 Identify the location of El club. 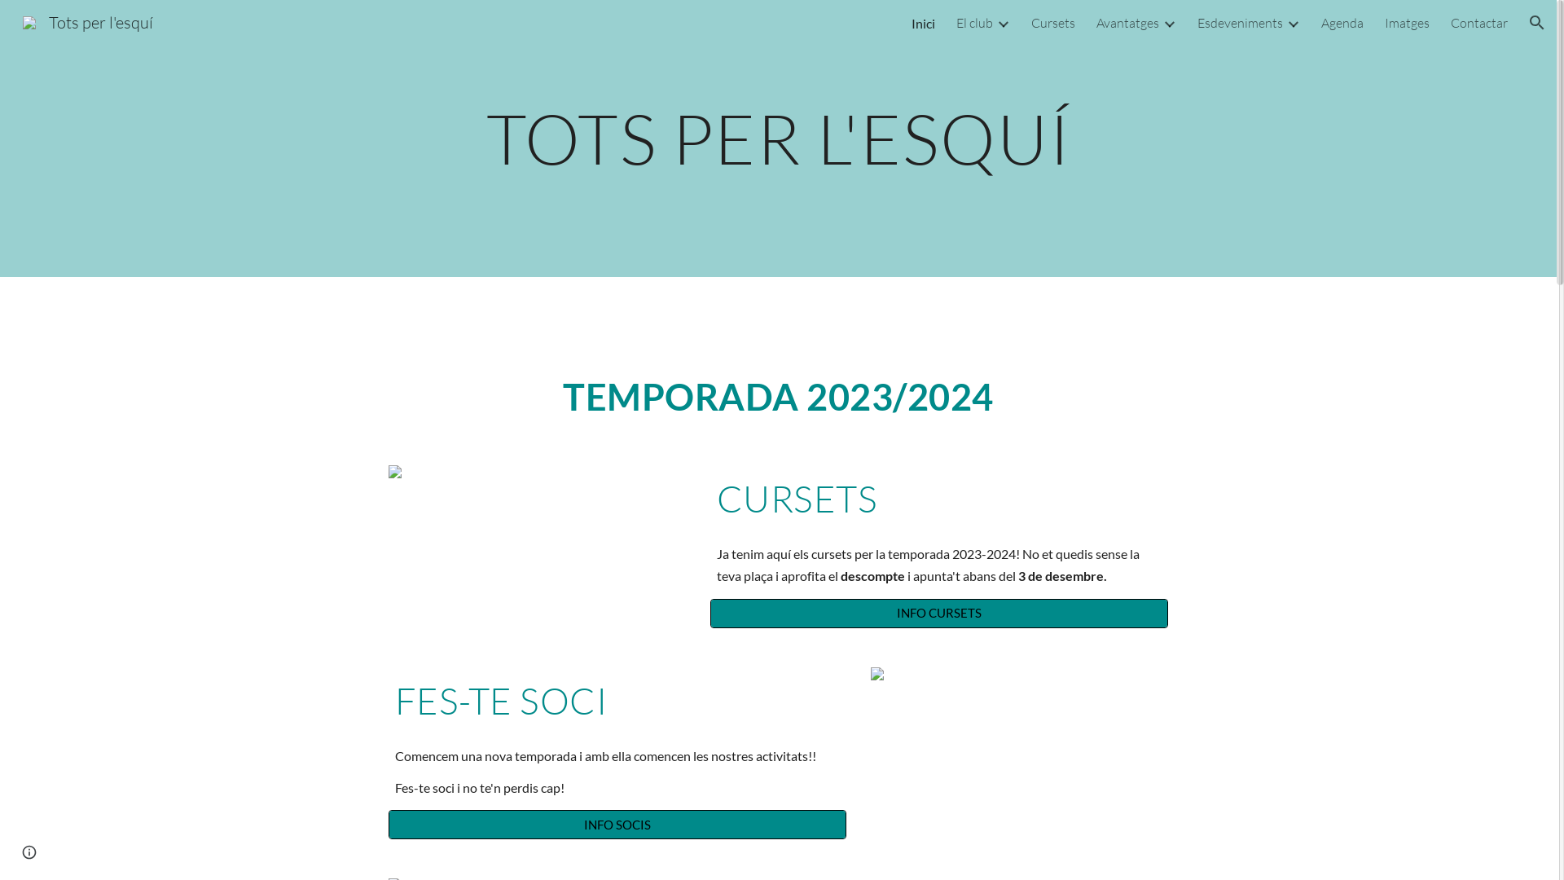
(974, 23).